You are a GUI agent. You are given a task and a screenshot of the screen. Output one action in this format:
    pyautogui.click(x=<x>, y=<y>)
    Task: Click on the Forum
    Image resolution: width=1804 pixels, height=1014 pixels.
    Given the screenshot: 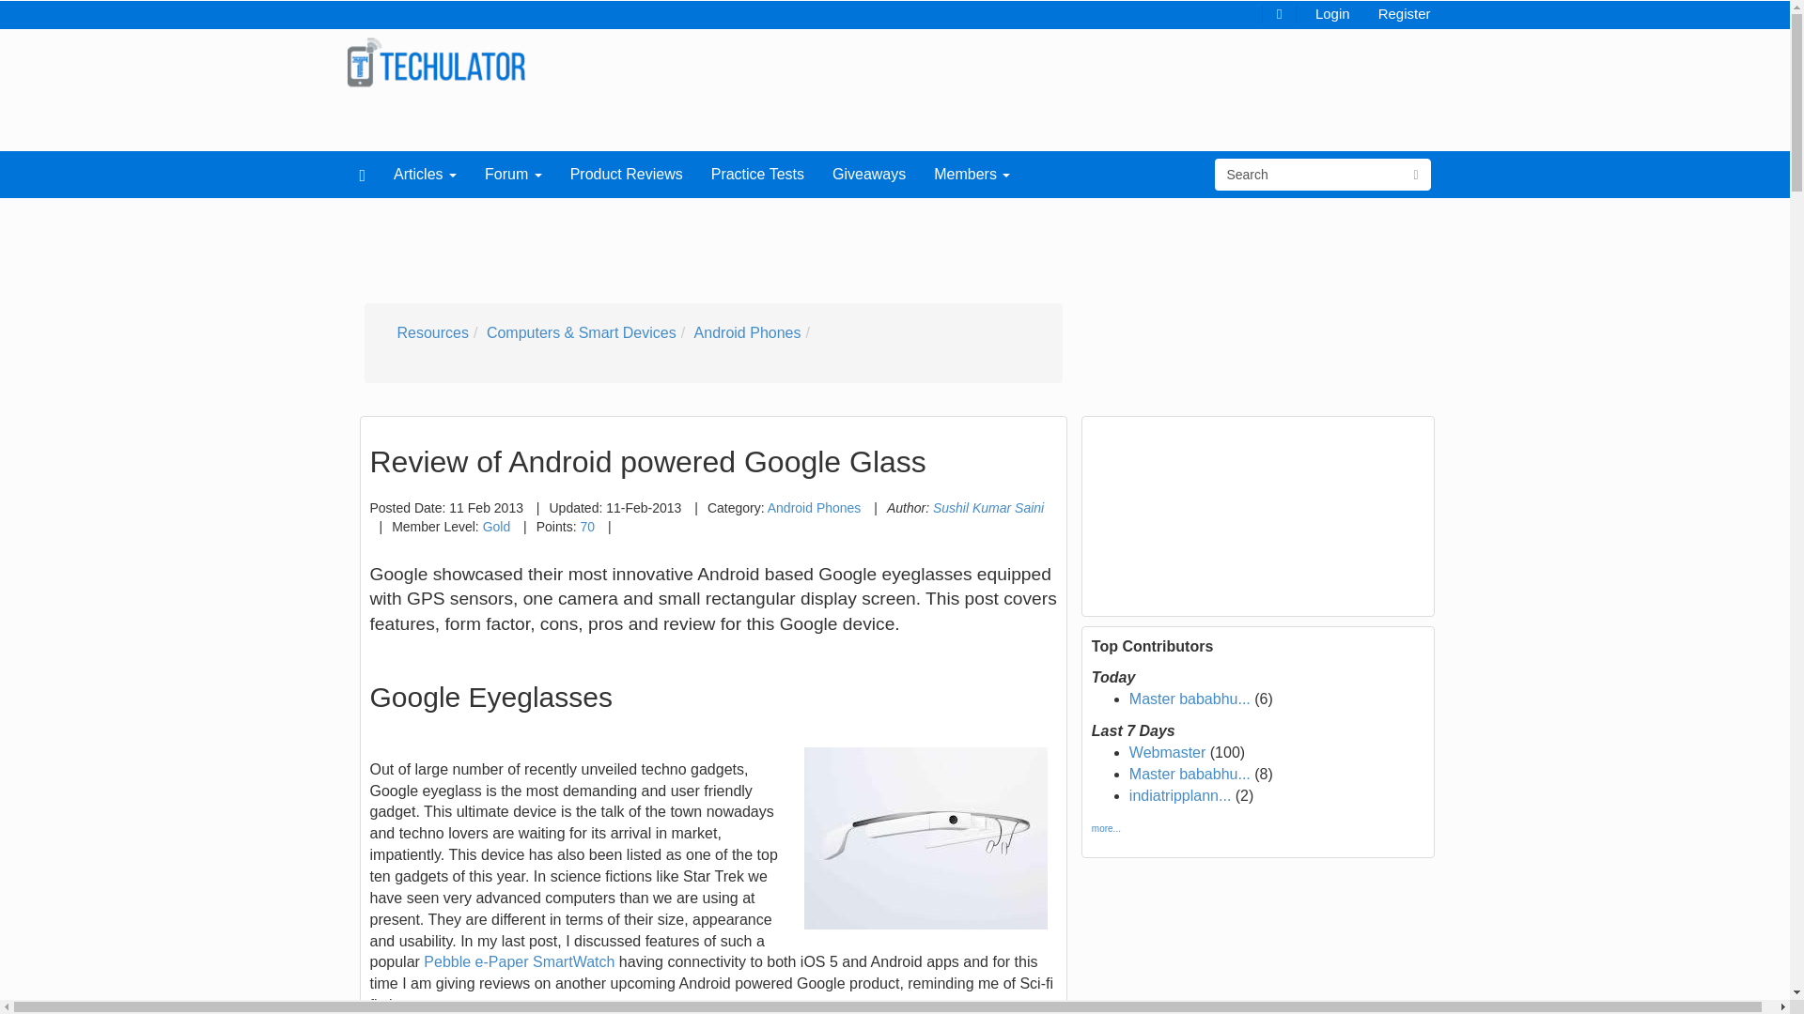 What is the action you would take?
    pyautogui.click(x=513, y=174)
    